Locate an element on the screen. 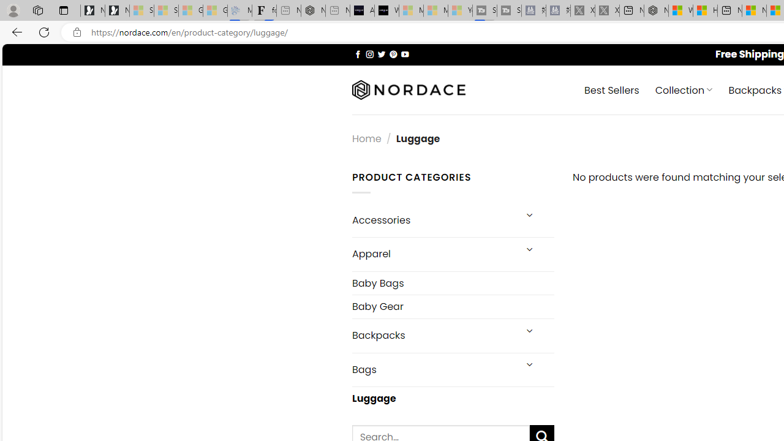 The width and height of the screenshot is (784, 441). Follow on Pinterest is located at coordinates (393, 54).